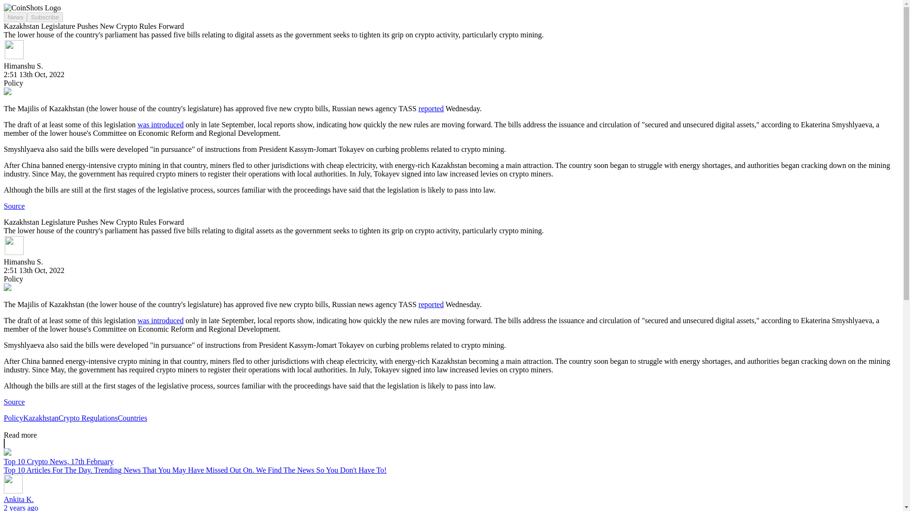 The width and height of the screenshot is (910, 511). What do you see at coordinates (160, 320) in the screenshot?
I see `was introduced` at bounding box center [160, 320].